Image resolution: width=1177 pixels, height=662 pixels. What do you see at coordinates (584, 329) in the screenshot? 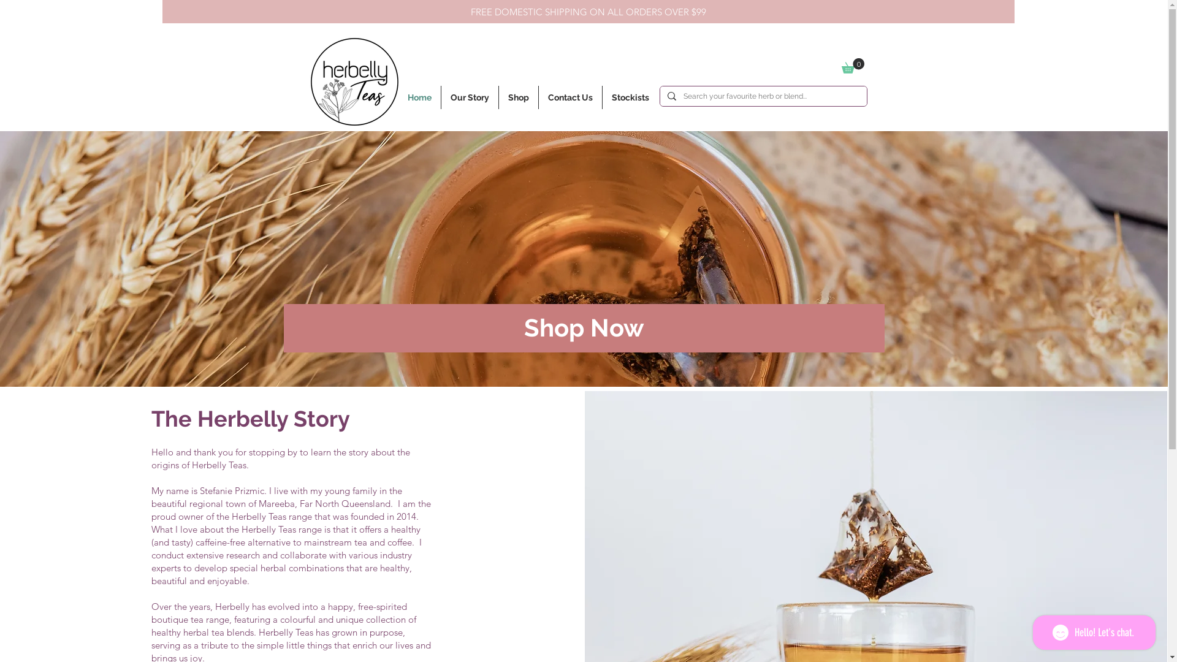
I see `Shop Now` at bounding box center [584, 329].